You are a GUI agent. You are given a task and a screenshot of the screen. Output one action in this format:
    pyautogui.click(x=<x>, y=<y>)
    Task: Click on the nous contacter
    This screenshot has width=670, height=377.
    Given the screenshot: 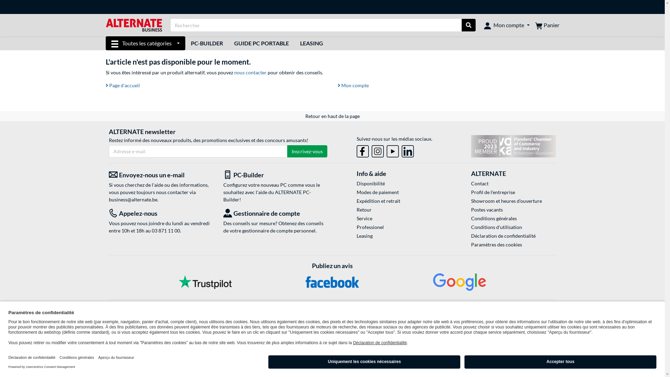 What is the action you would take?
    pyautogui.click(x=250, y=73)
    